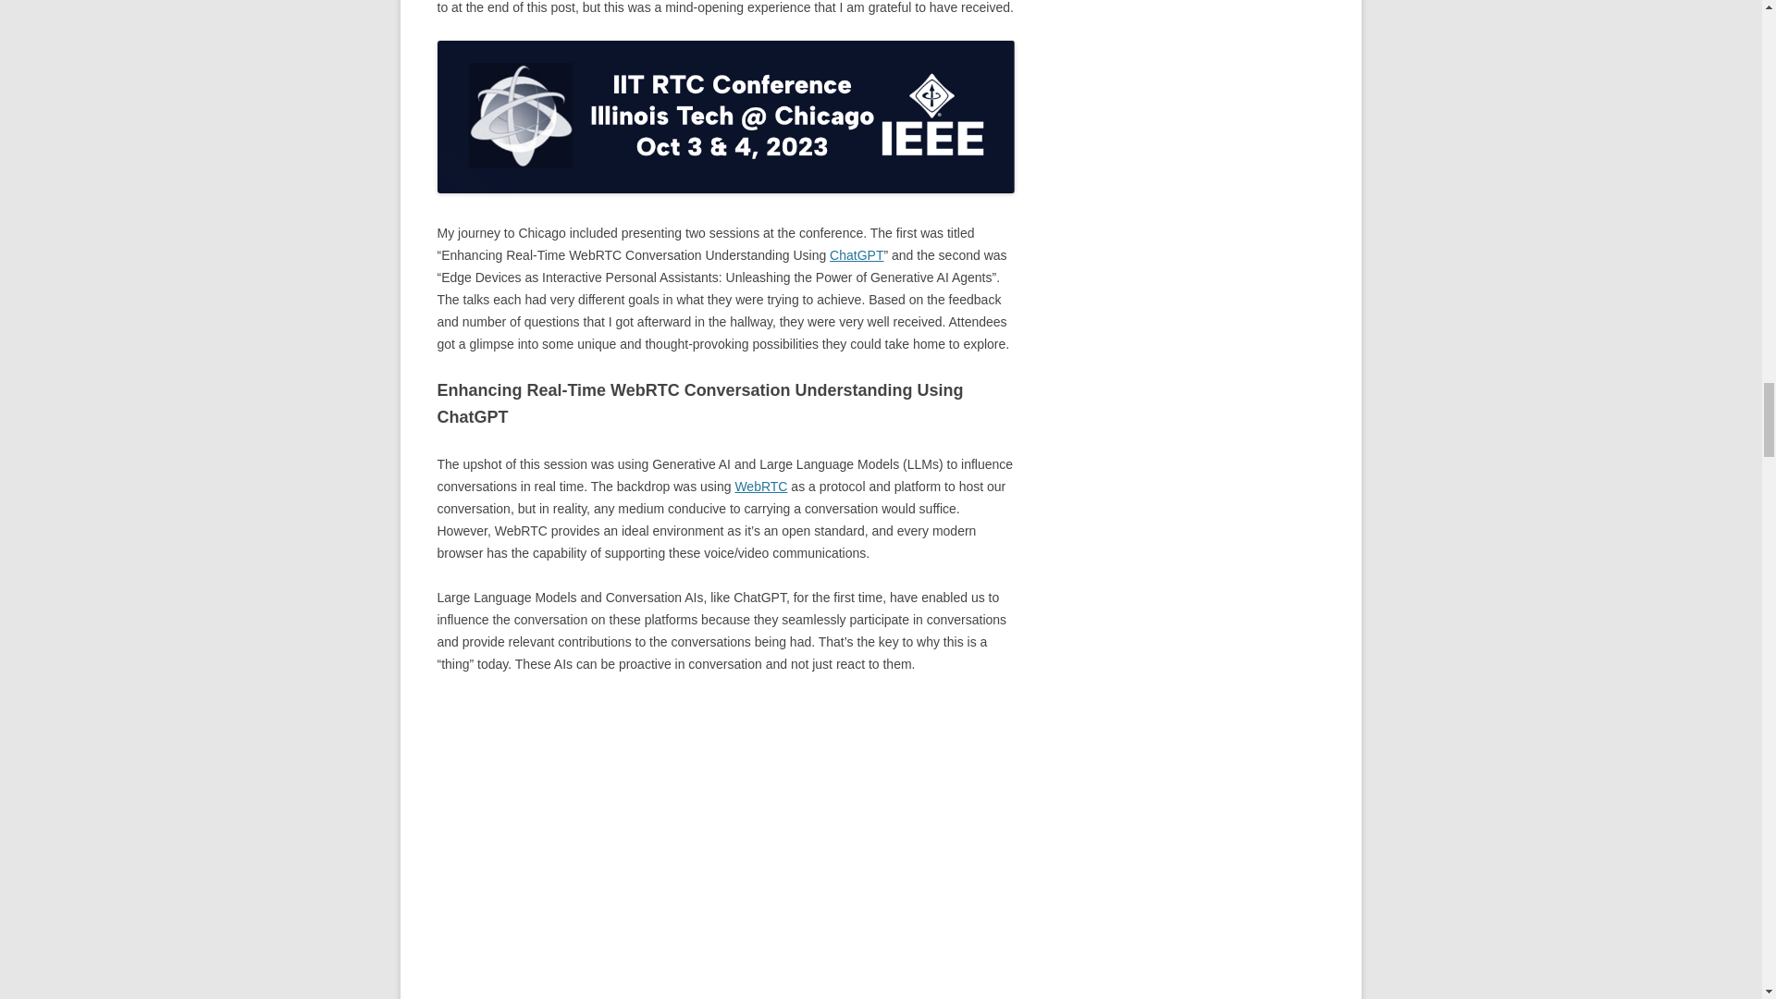 This screenshot has width=1776, height=999. I want to click on ChatGPT, so click(856, 255).